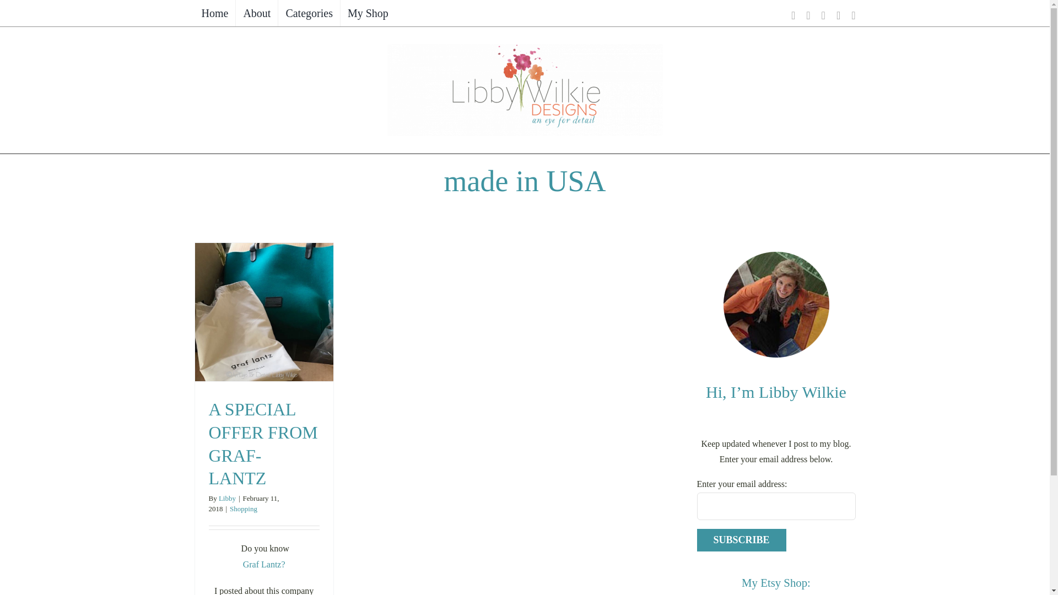  What do you see at coordinates (227, 498) in the screenshot?
I see `Libby` at bounding box center [227, 498].